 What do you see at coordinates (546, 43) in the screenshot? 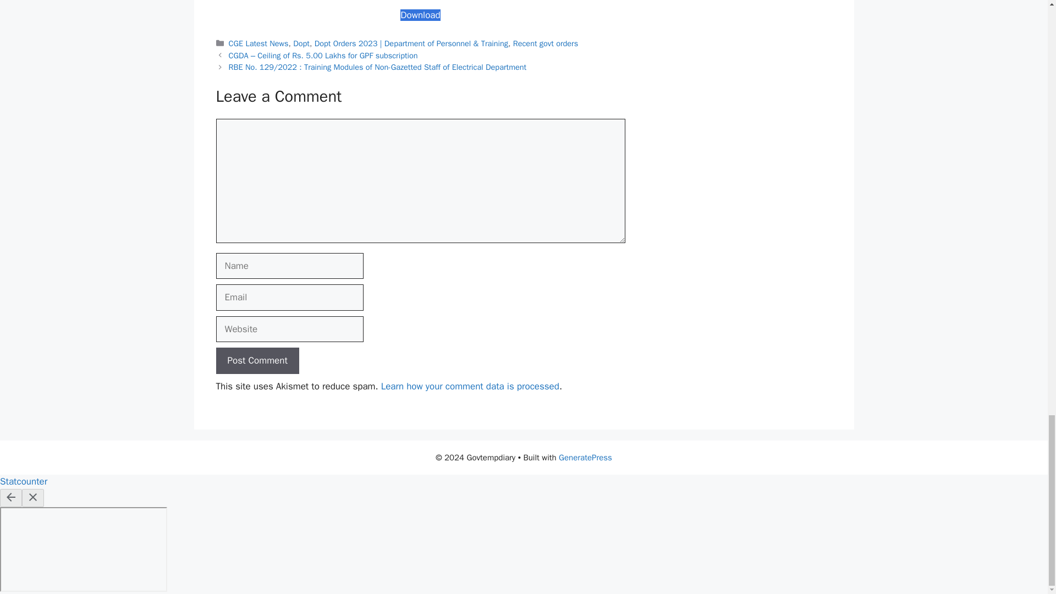
I see `Recent govt orders` at bounding box center [546, 43].